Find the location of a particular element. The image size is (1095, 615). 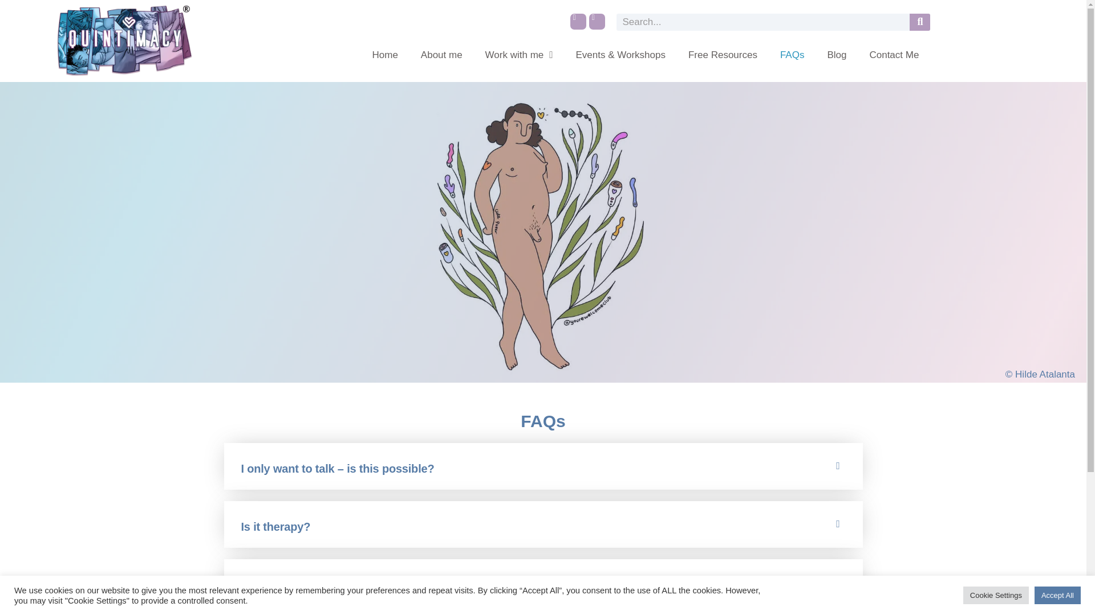

Home is located at coordinates (384, 55).